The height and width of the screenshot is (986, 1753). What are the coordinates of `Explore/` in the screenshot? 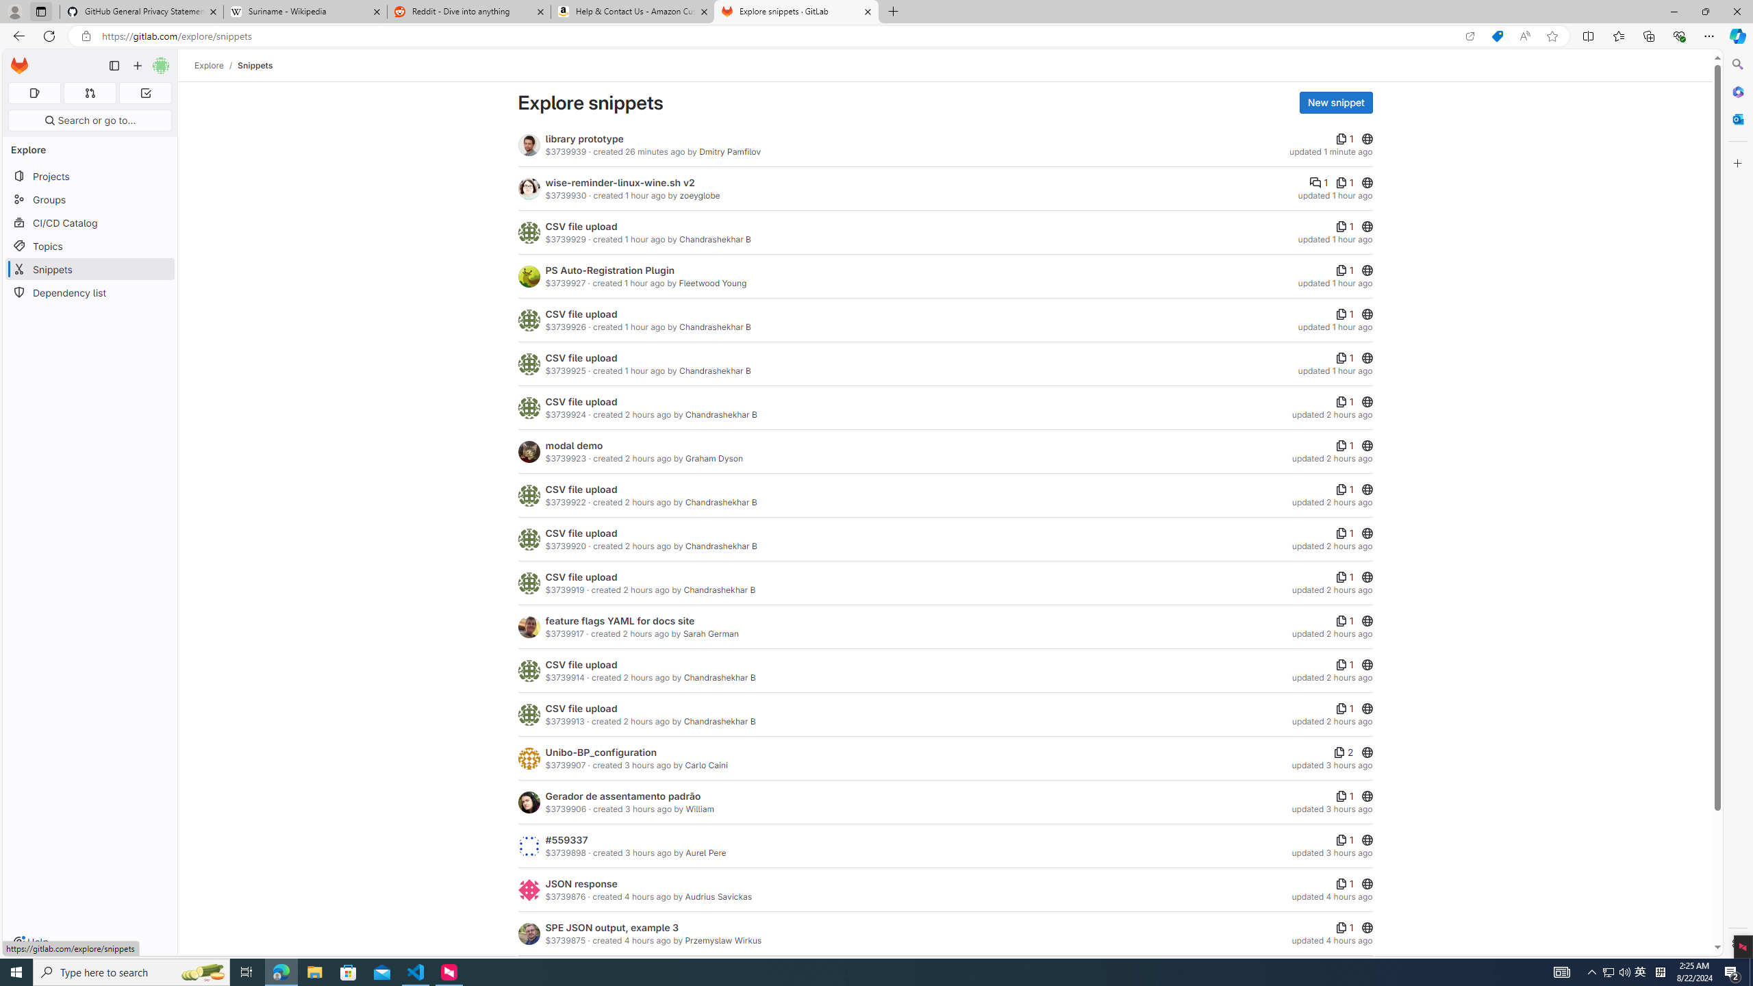 It's located at (216, 65).